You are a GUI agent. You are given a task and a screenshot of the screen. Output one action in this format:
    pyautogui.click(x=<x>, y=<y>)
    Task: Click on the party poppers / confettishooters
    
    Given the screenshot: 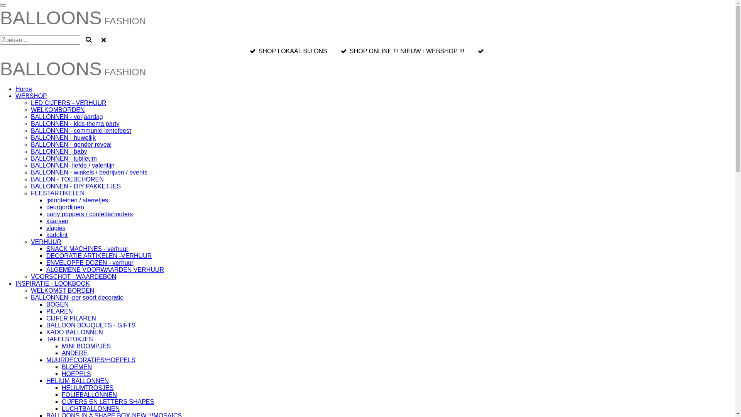 What is the action you would take?
    pyautogui.click(x=90, y=214)
    